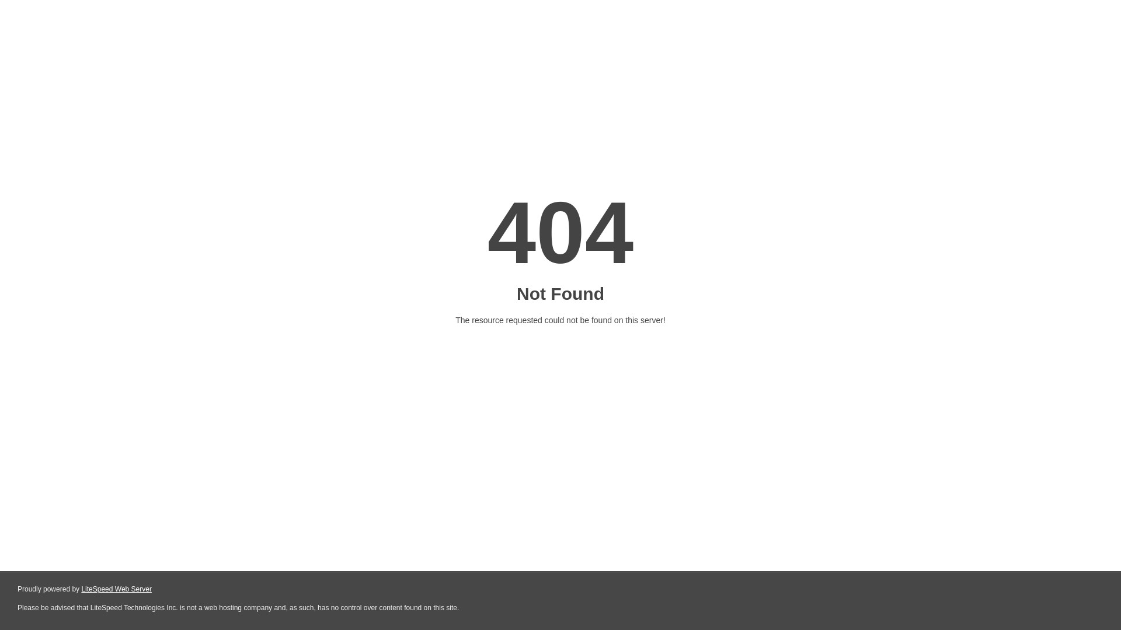 The image size is (1121, 630). Describe the element at coordinates (117, 589) in the screenshot. I see `LiteSpeed Web Server` at that location.